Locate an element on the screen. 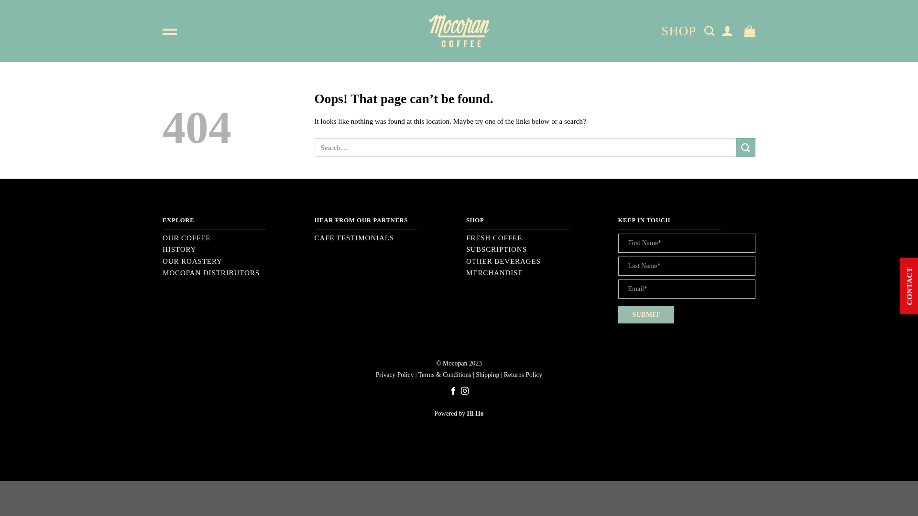 This screenshot has height=516, width=918. OTHER BEVERAGES is located at coordinates (535, 261).